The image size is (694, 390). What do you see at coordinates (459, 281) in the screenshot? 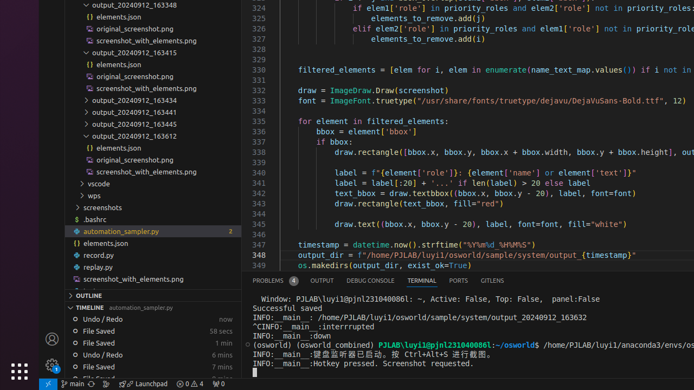
I see `Ports` at bounding box center [459, 281].